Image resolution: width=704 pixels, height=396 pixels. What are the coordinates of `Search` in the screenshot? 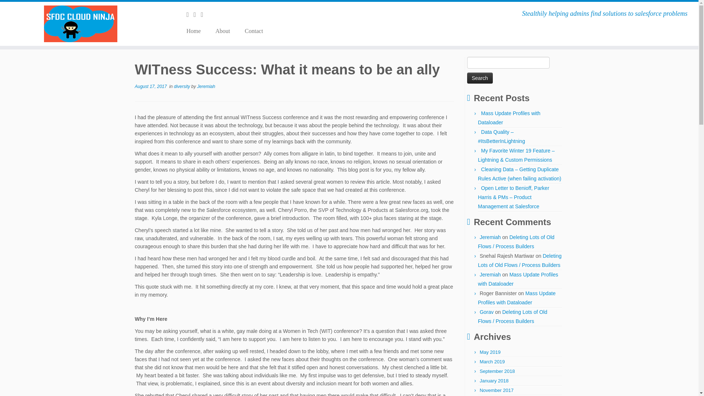 It's located at (480, 78).